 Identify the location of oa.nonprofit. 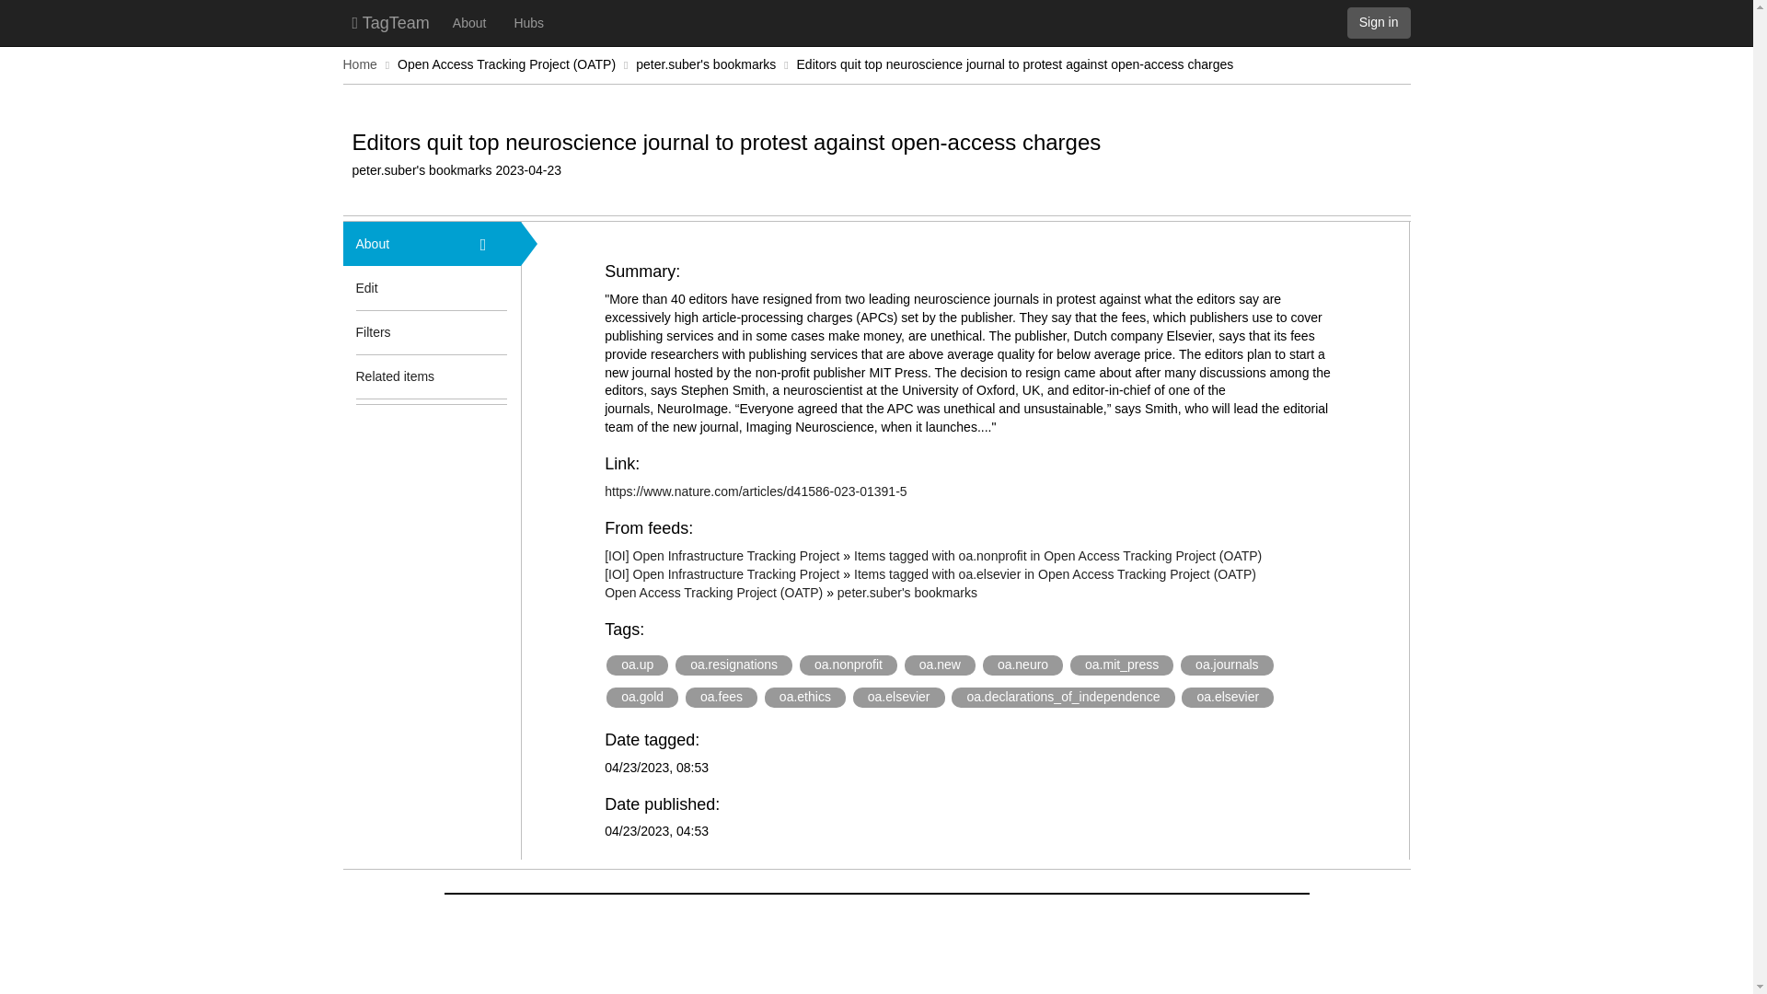
(849, 665).